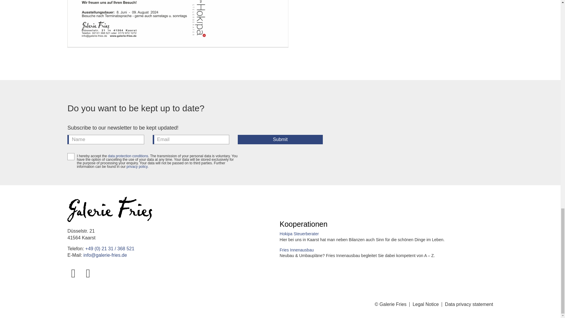  What do you see at coordinates (426, 304) in the screenshot?
I see `Legal Notice` at bounding box center [426, 304].